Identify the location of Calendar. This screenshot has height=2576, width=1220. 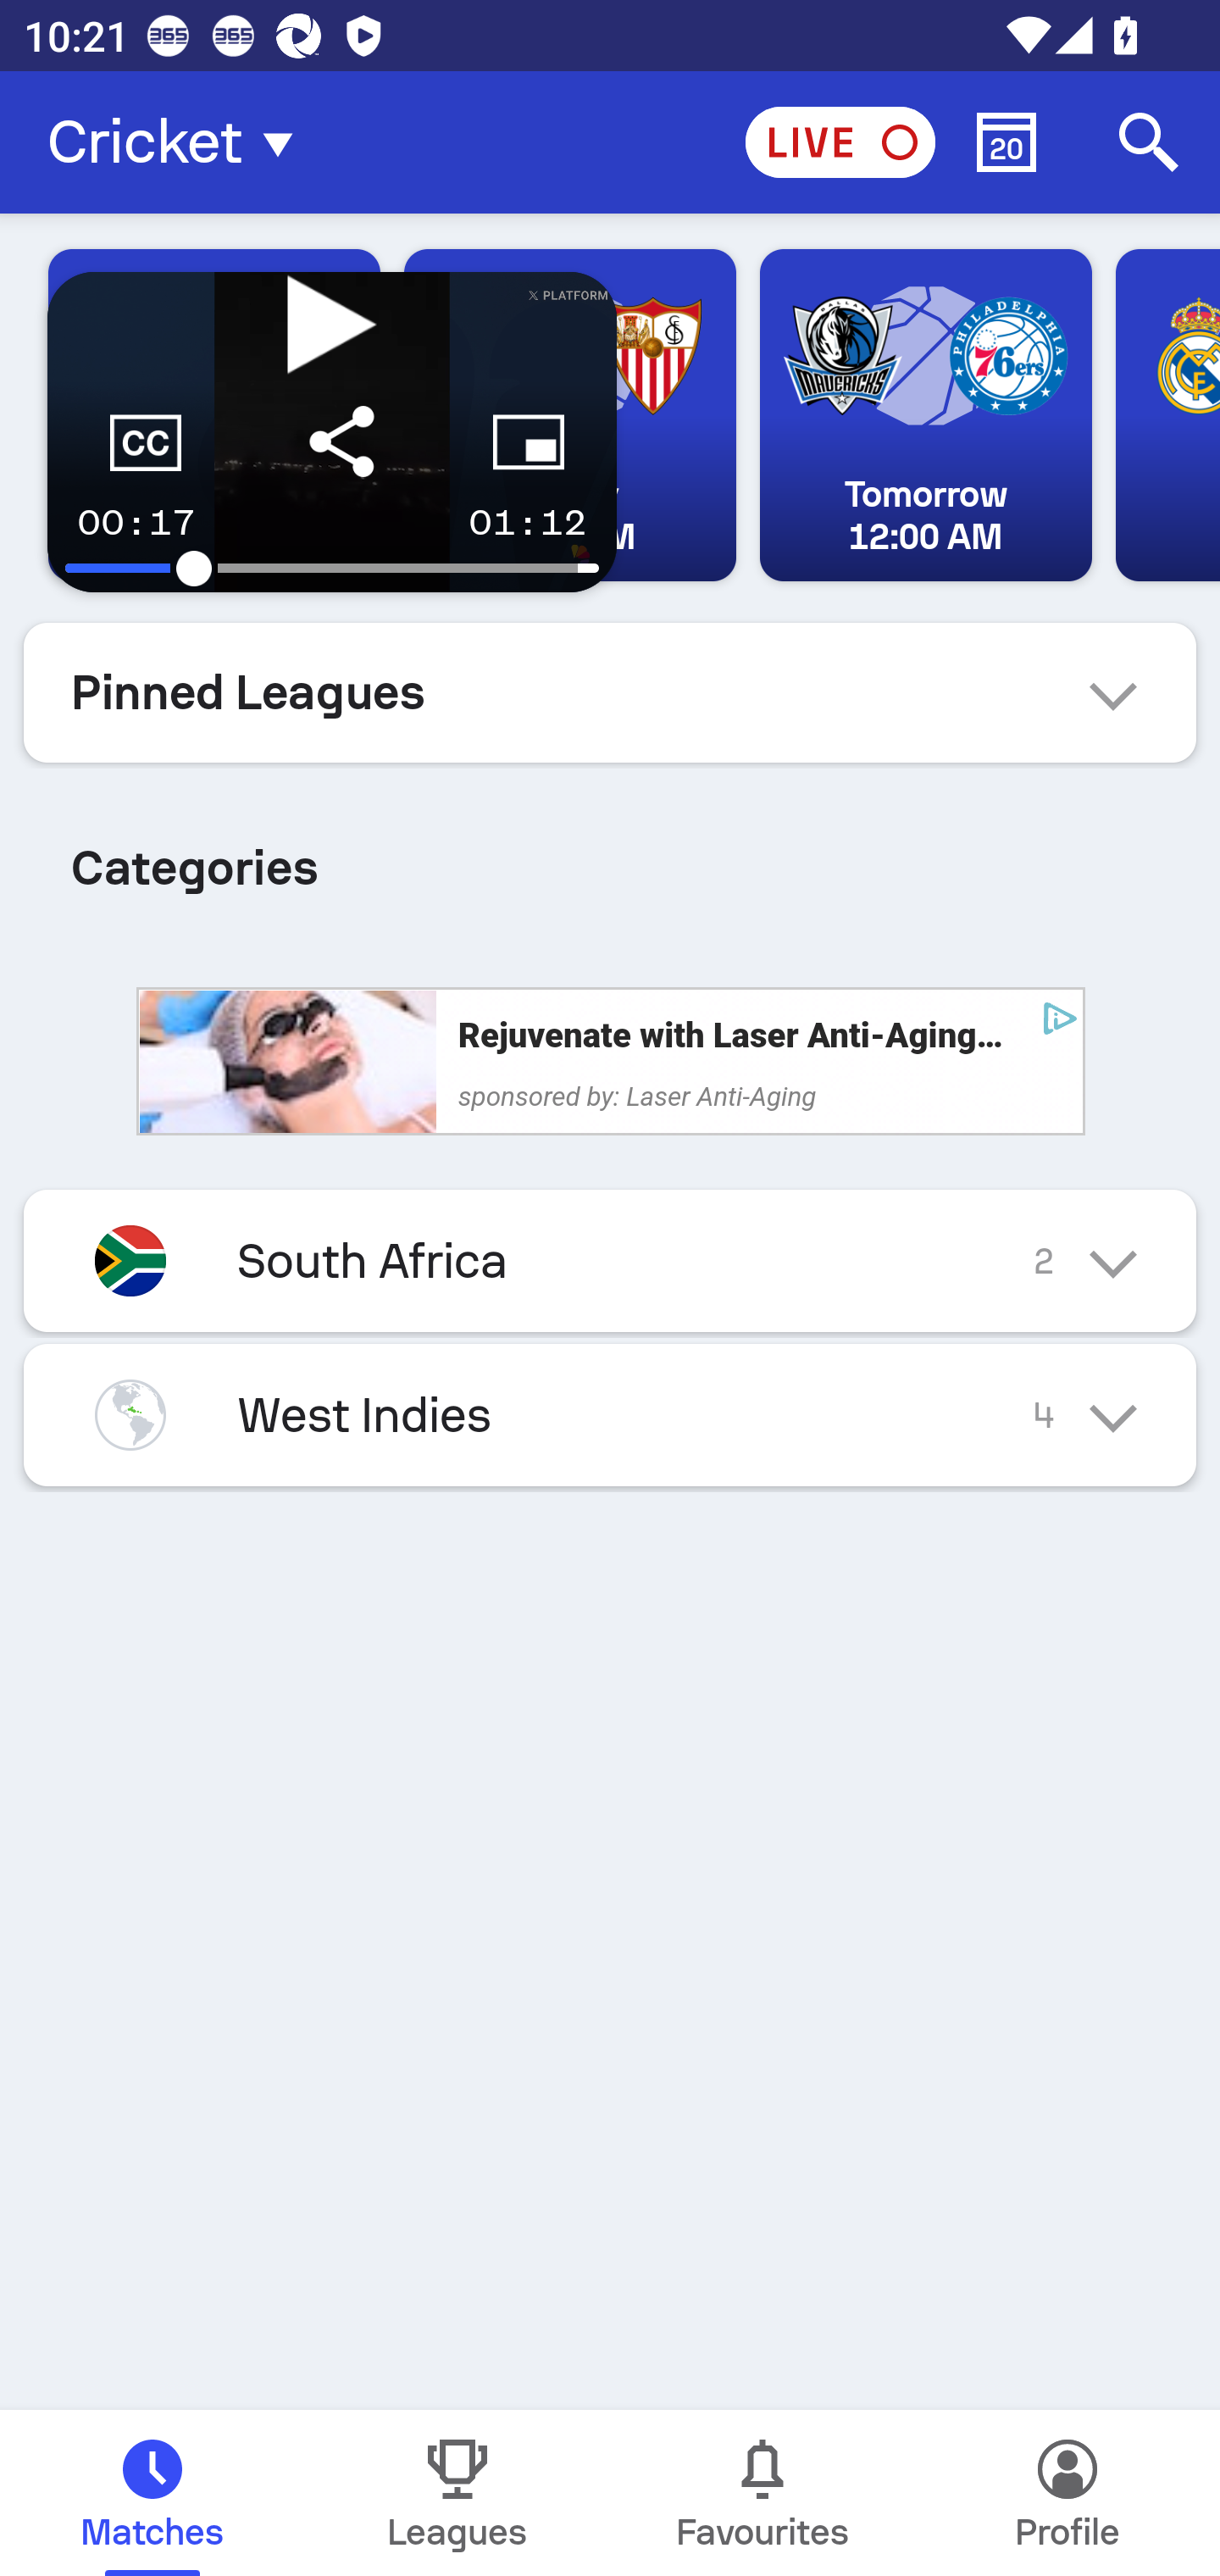
(1006, 142).